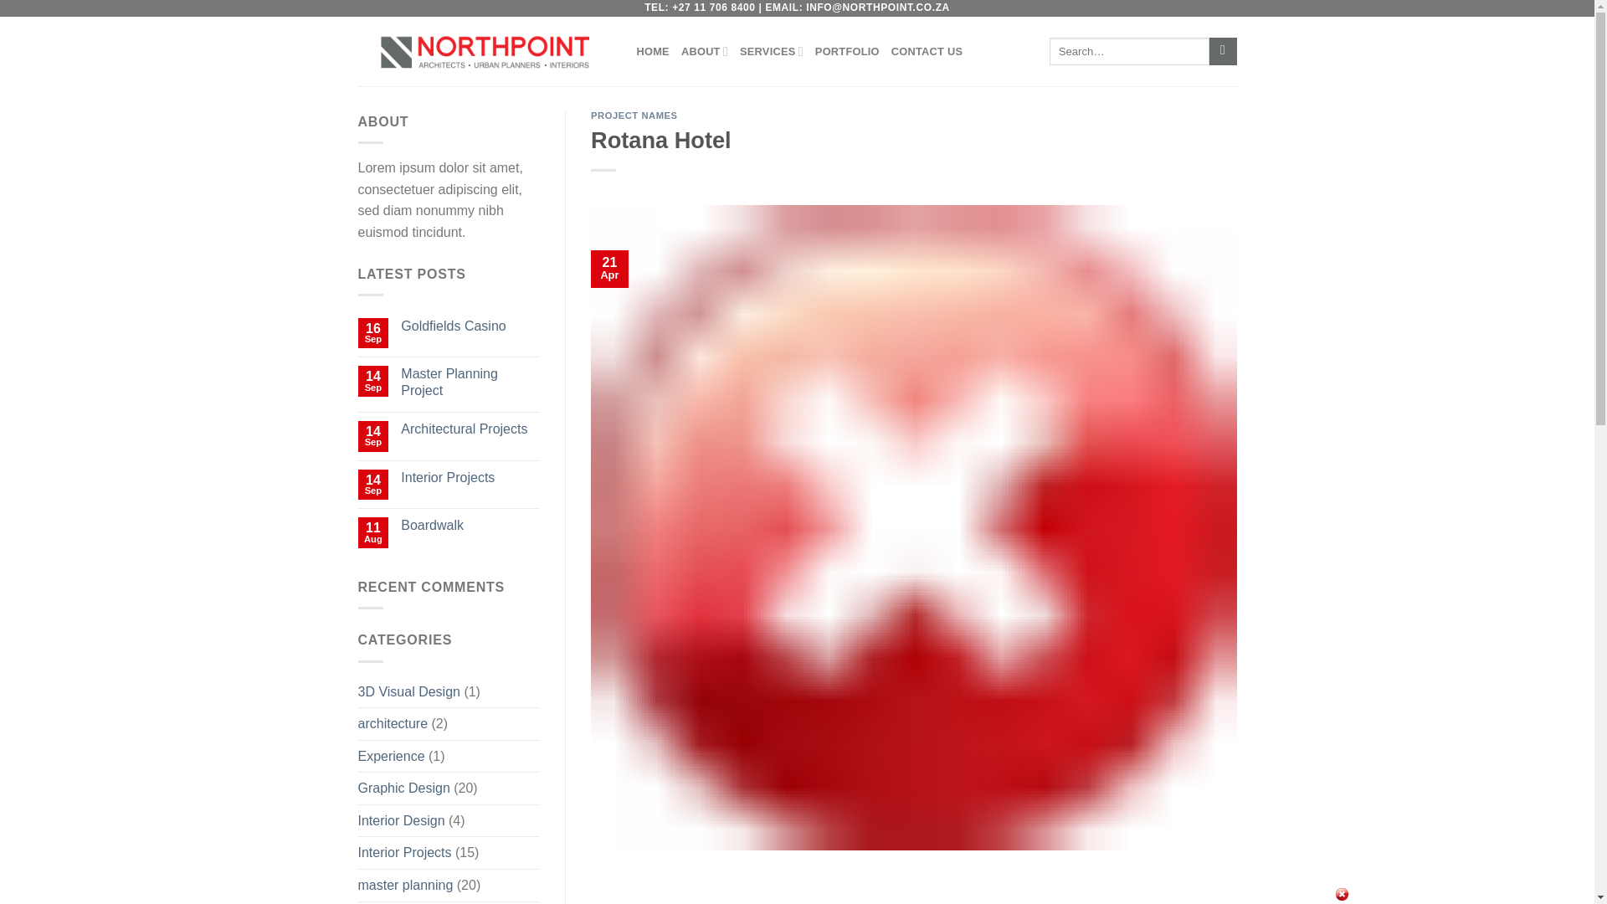 The height and width of the screenshot is (904, 1607). I want to click on Experience, so click(392, 757).